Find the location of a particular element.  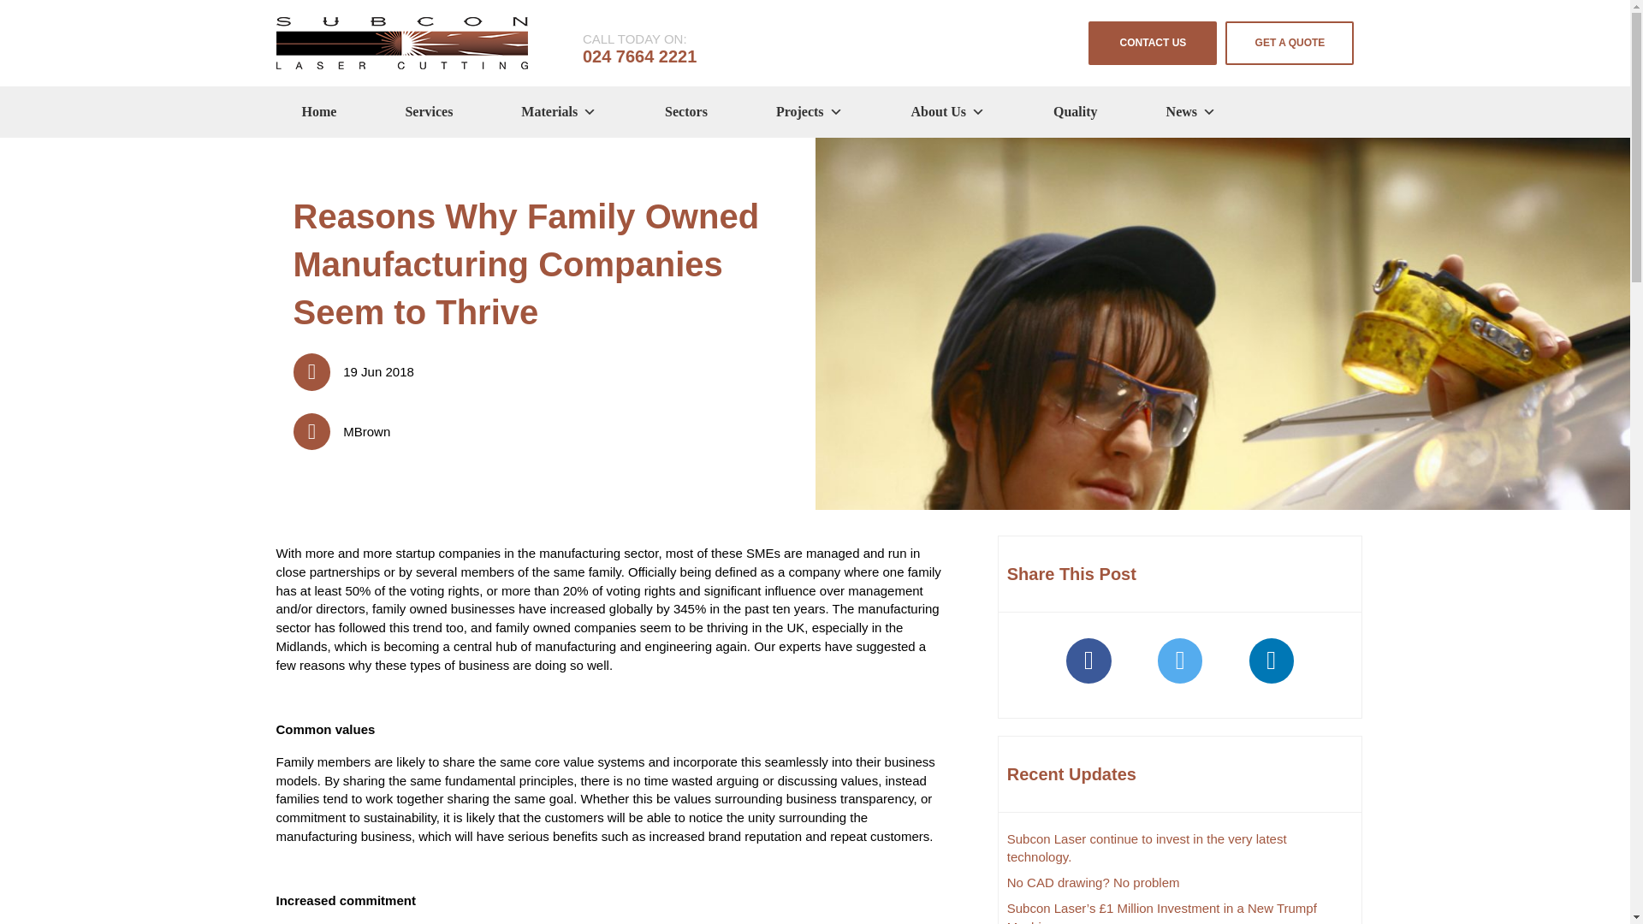

Quality is located at coordinates (1075, 111).